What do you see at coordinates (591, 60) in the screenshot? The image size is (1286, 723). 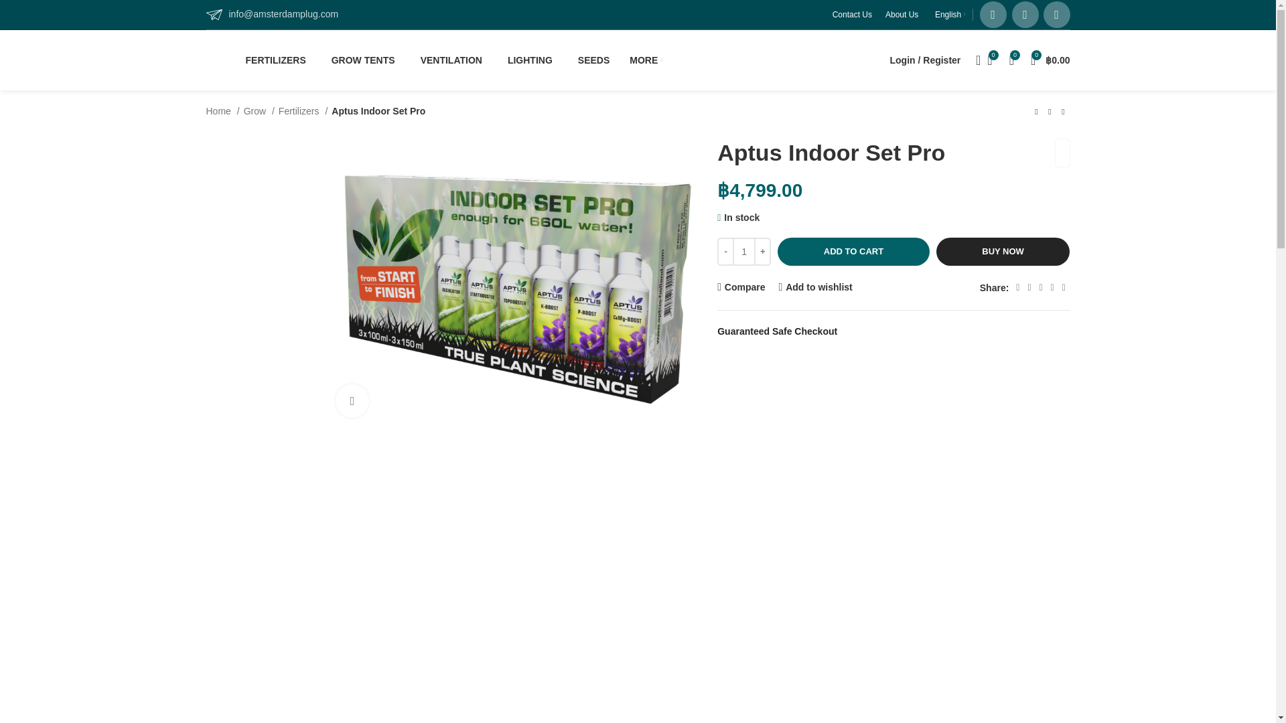 I see `SEEDS` at bounding box center [591, 60].